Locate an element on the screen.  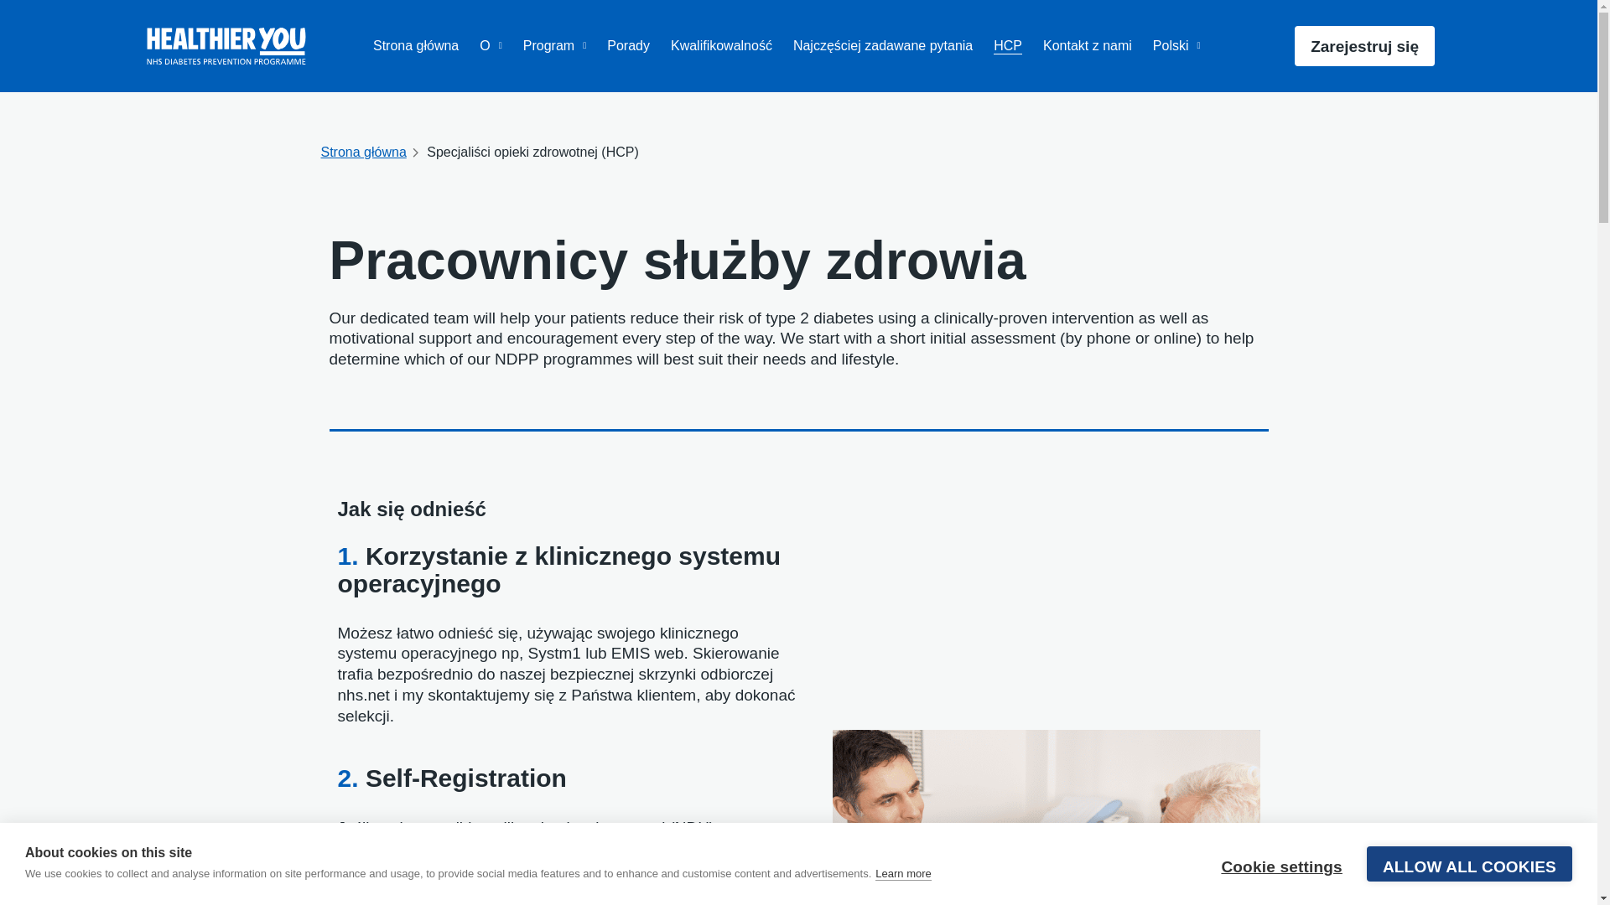
Program is located at coordinates (554, 45).